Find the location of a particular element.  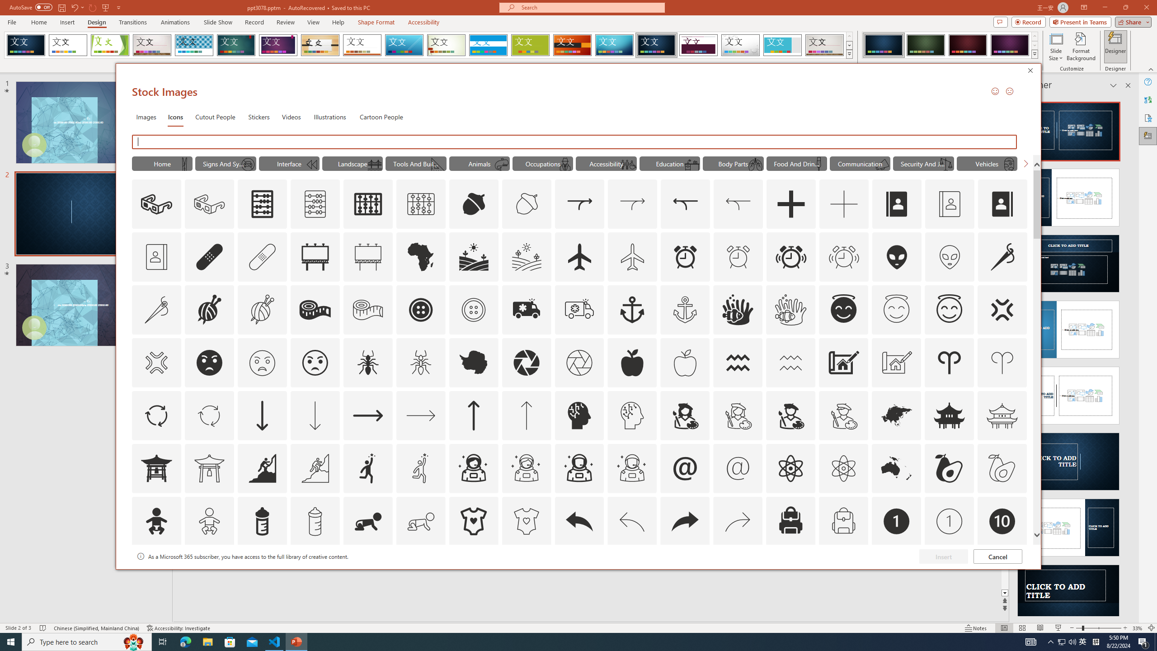

AutomationID: Icons_AlienFace is located at coordinates (897, 257).